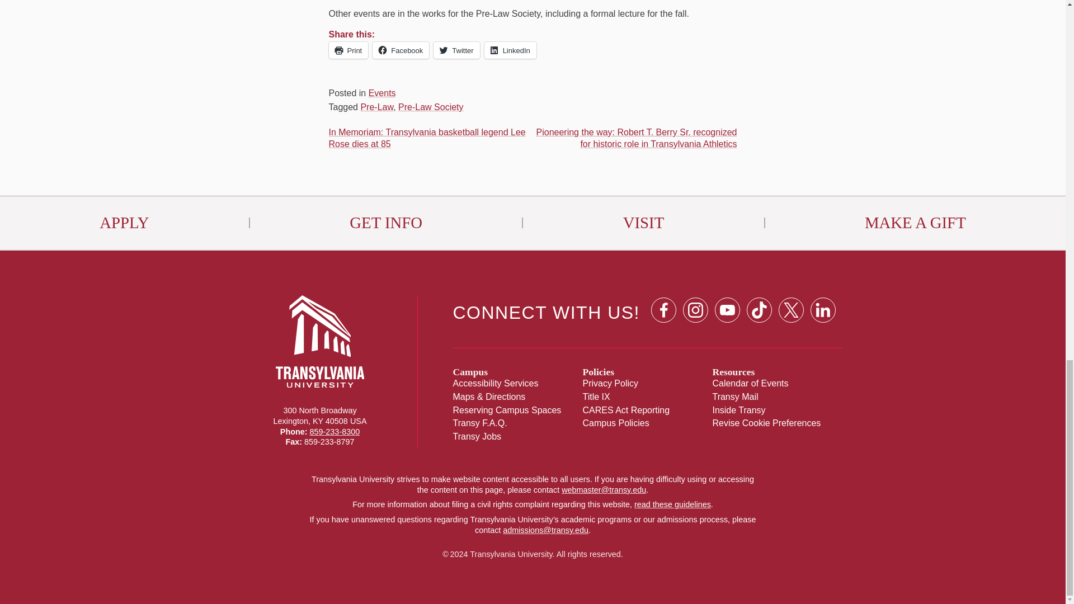  Describe the element at coordinates (320, 377) in the screenshot. I see `Transylvania University` at that location.